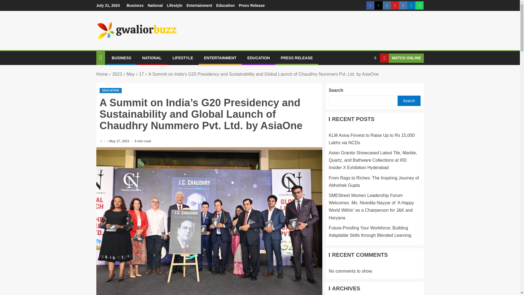 This screenshot has width=524, height=295. I want to click on WATCH ONLINE, so click(402, 58).